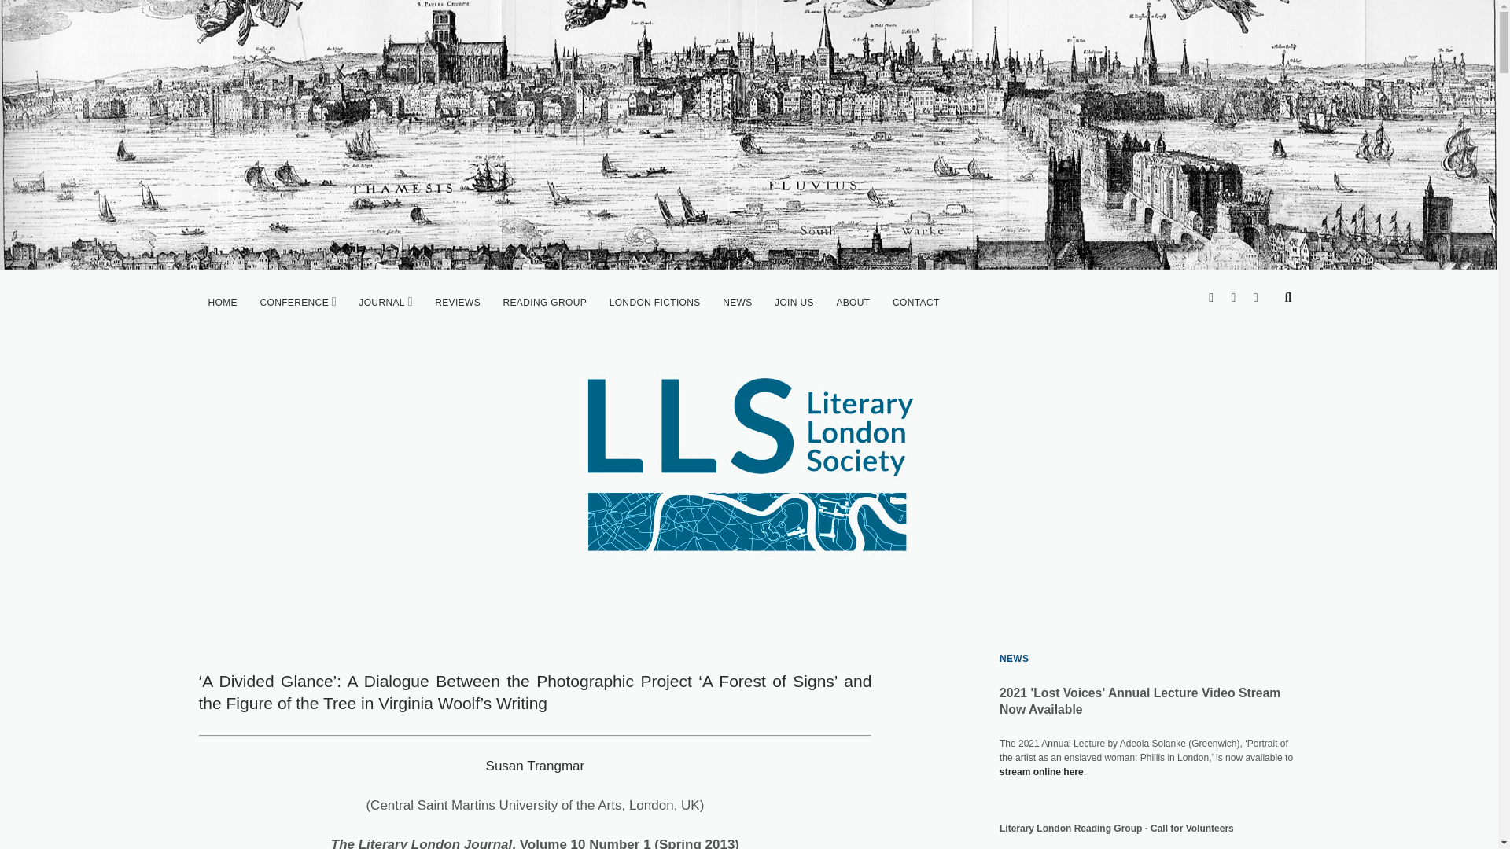  What do you see at coordinates (294, 302) in the screenshot?
I see `CONFERENCE` at bounding box center [294, 302].